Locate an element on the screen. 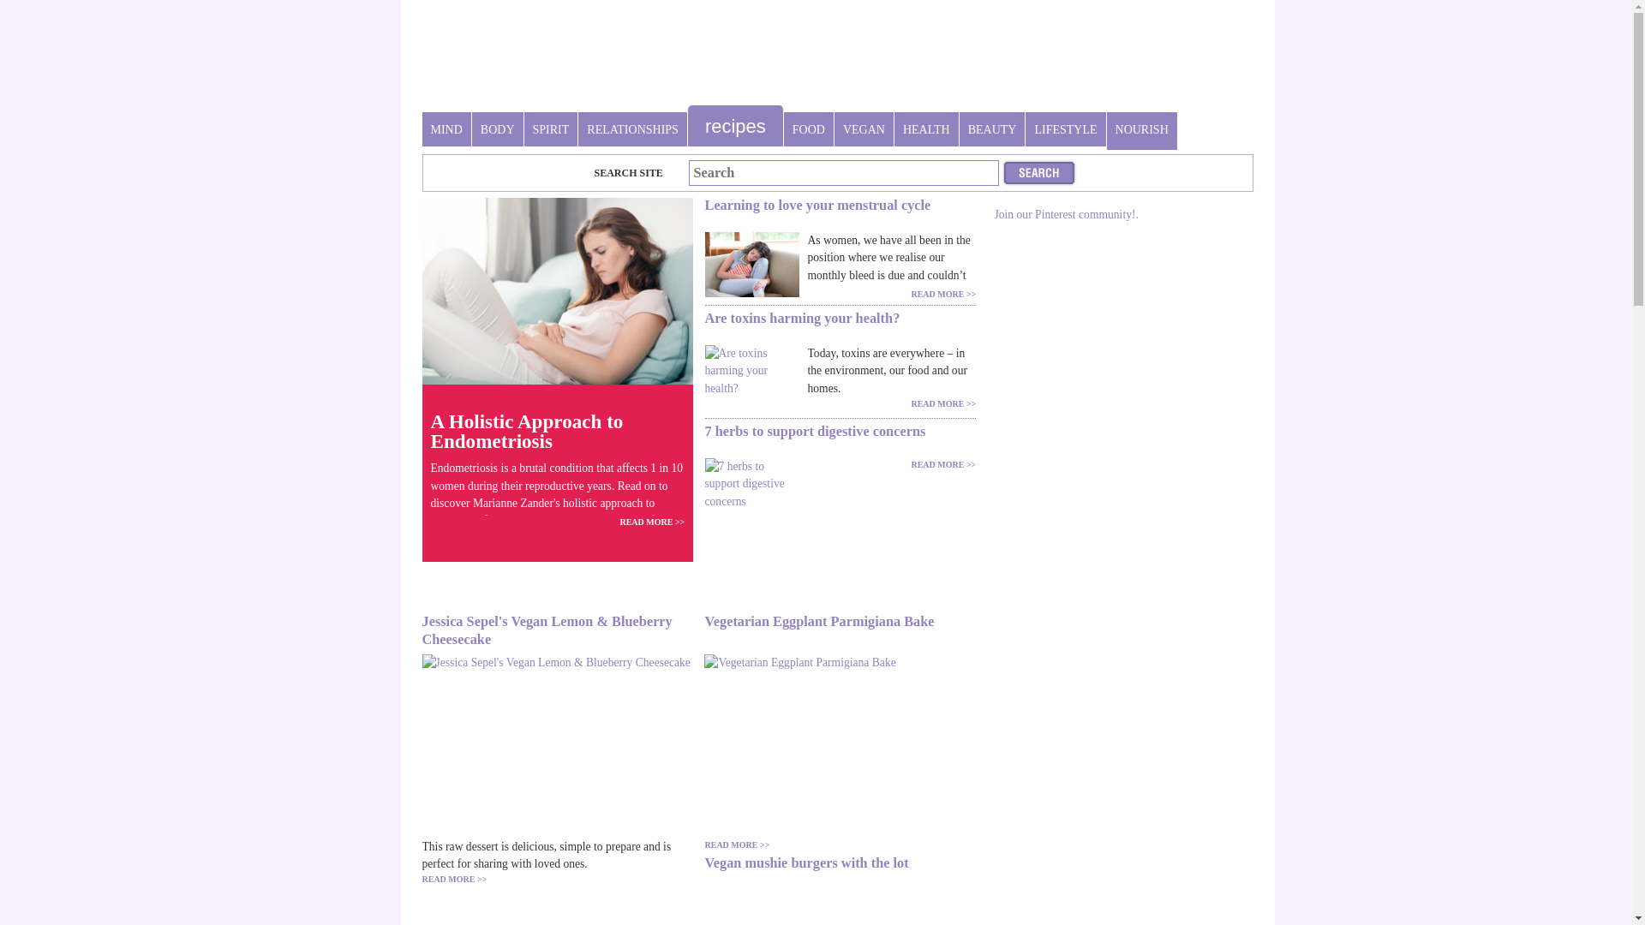 Image resolution: width=1645 pixels, height=925 pixels. Jessica Sepel's Vegan Lemon & Blueberry Cheesecake is located at coordinates (557, 630).